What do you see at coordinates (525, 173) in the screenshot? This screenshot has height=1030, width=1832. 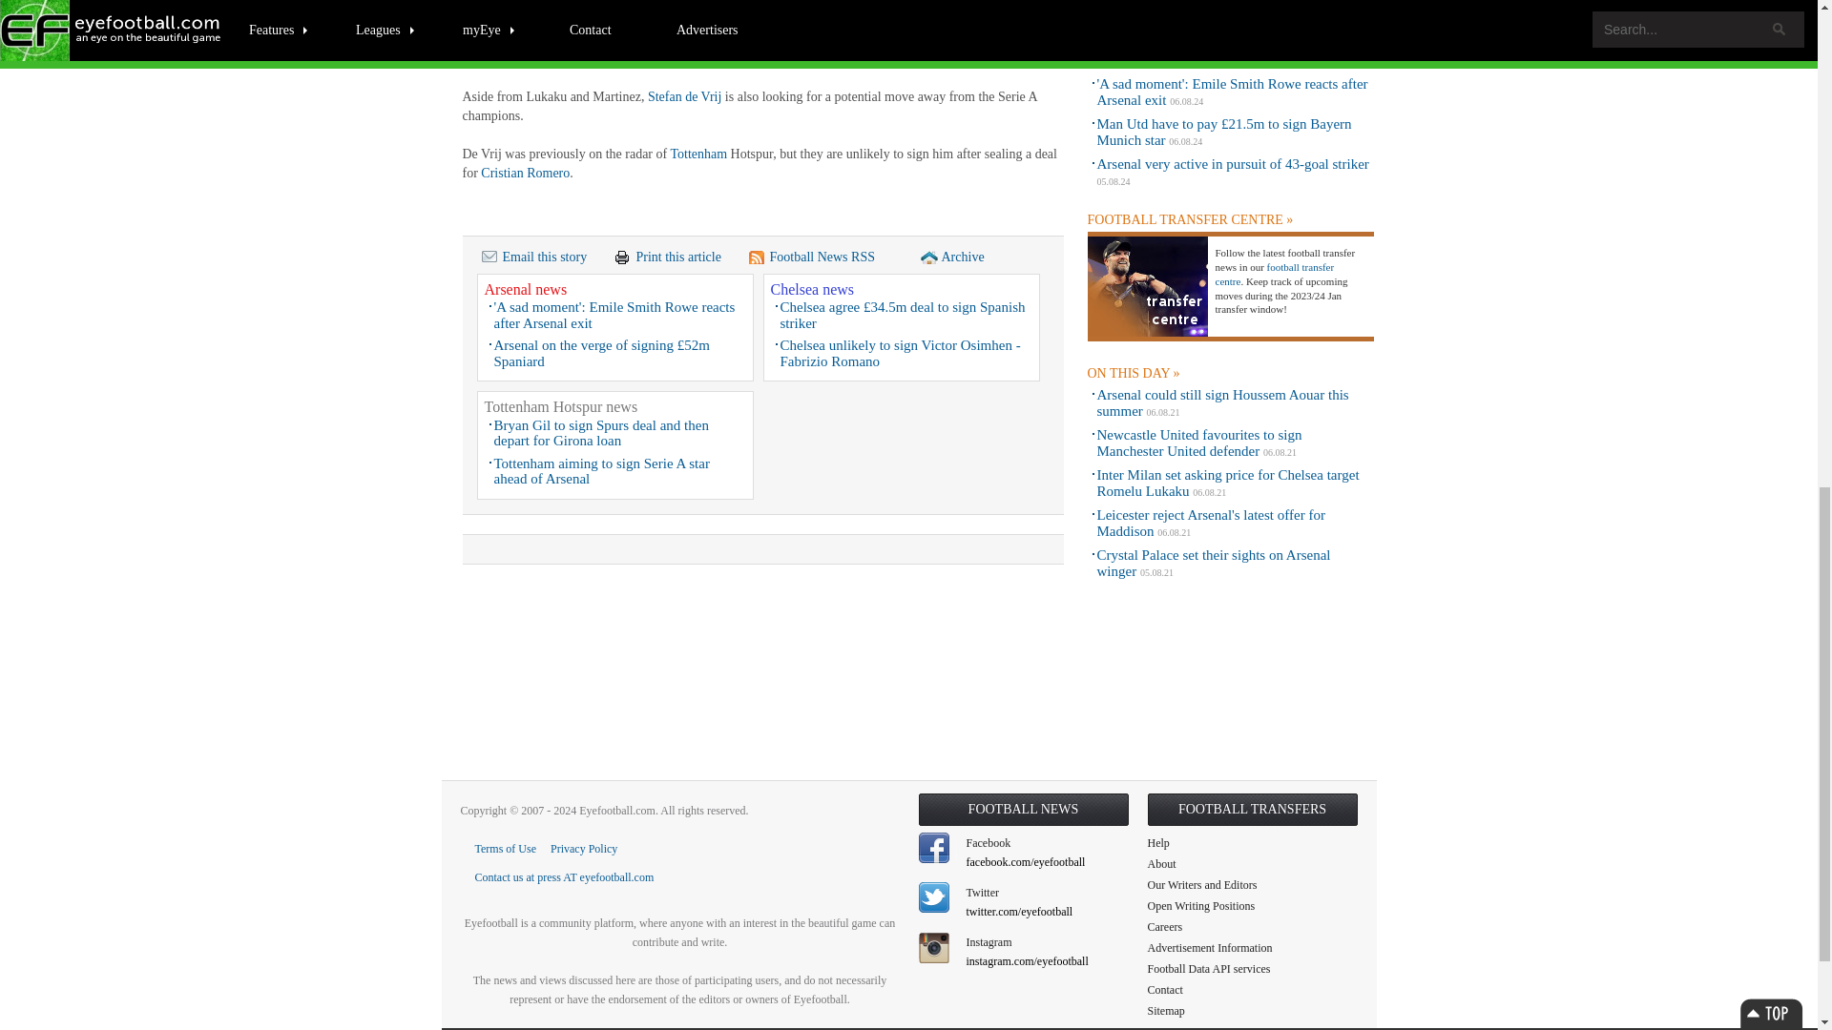 I see `Cristian Romero` at bounding box center [525, 173].